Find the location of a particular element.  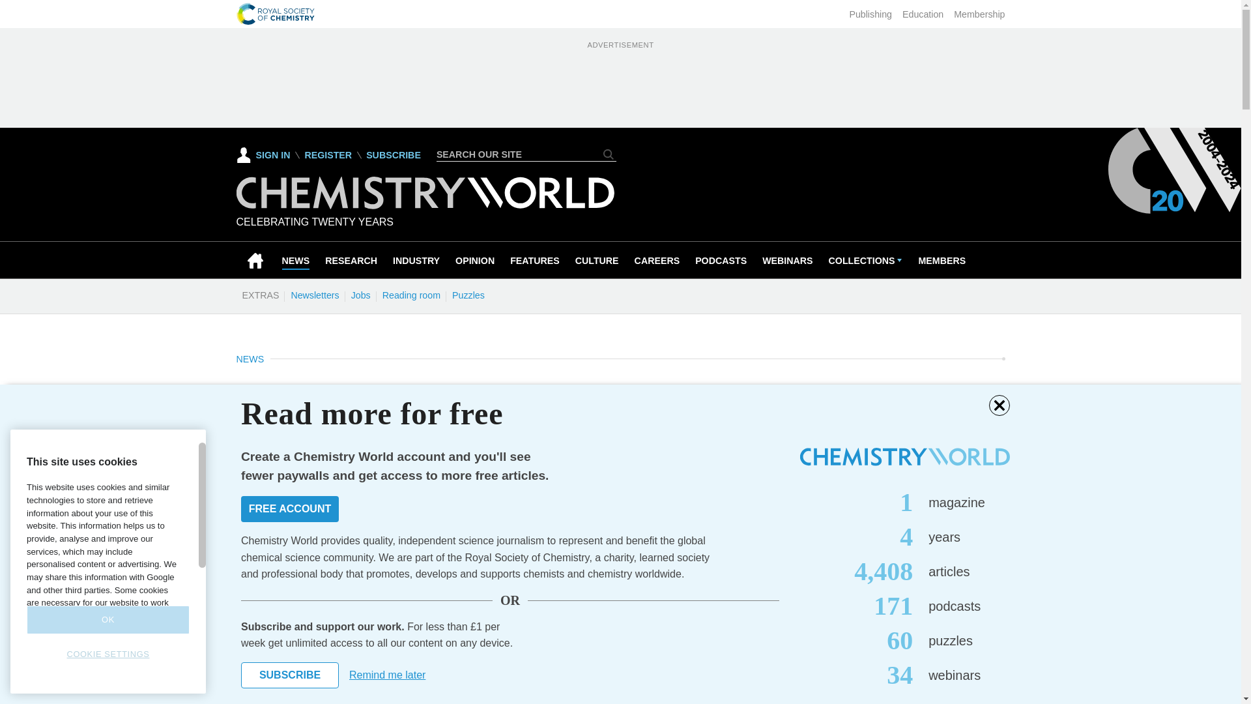

3rd party ad content is located at coordinates (620, 81).